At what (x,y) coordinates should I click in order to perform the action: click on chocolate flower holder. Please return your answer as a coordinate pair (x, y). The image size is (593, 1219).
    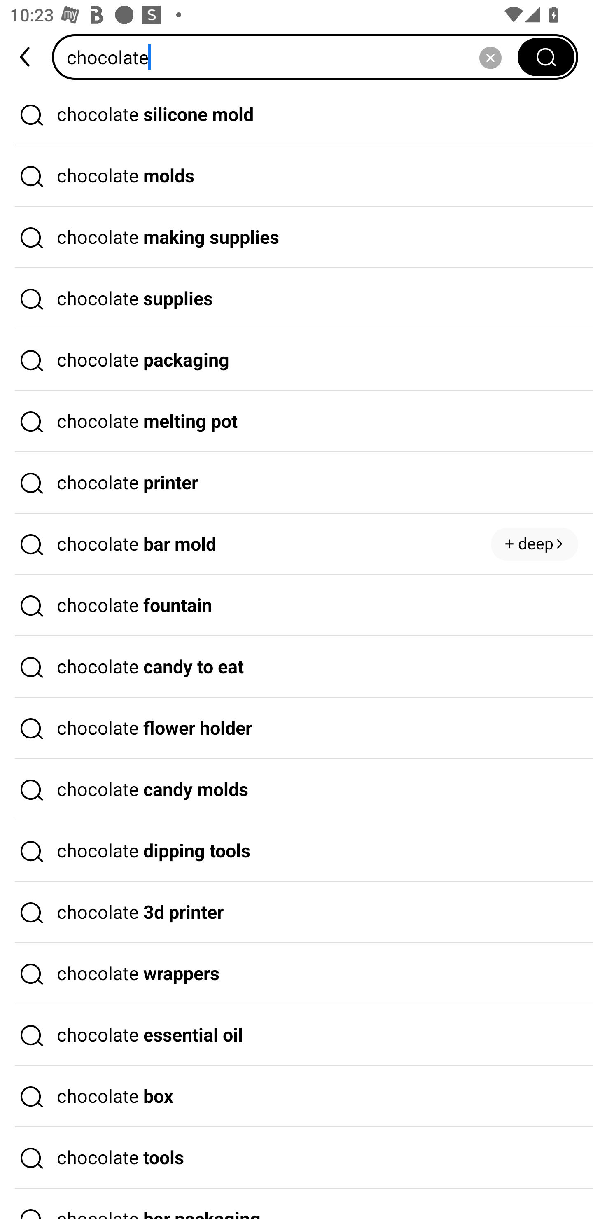
    Looking at the image, I should click on (296, 728).